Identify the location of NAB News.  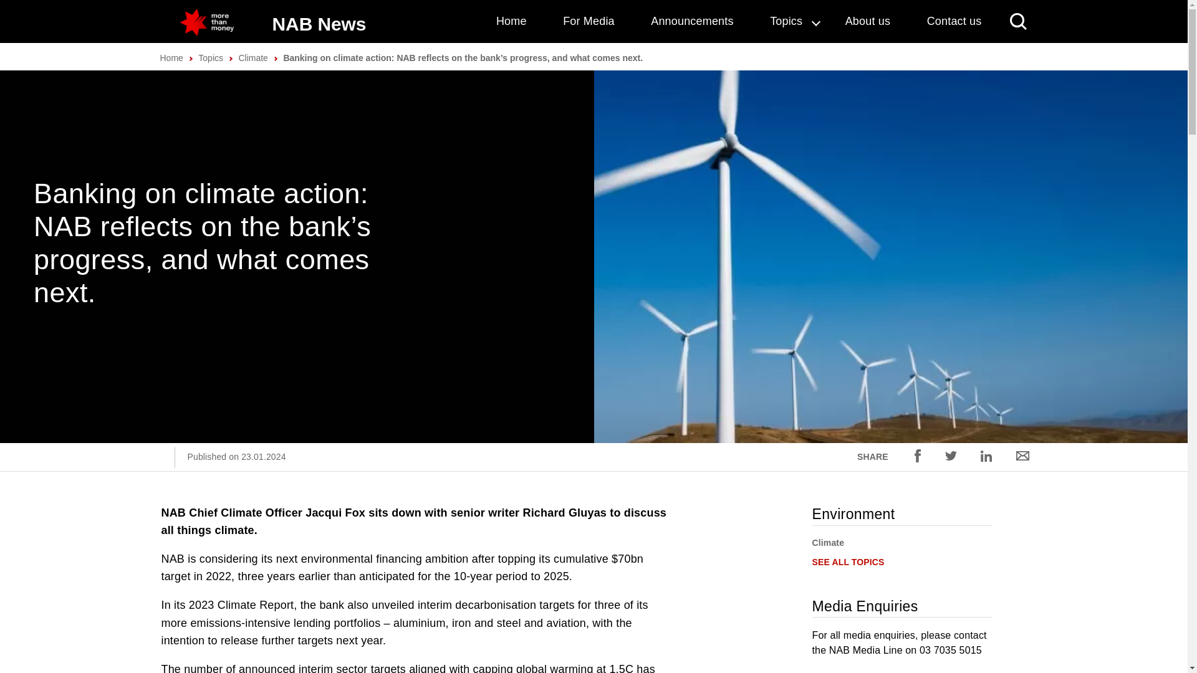
(319, 24).